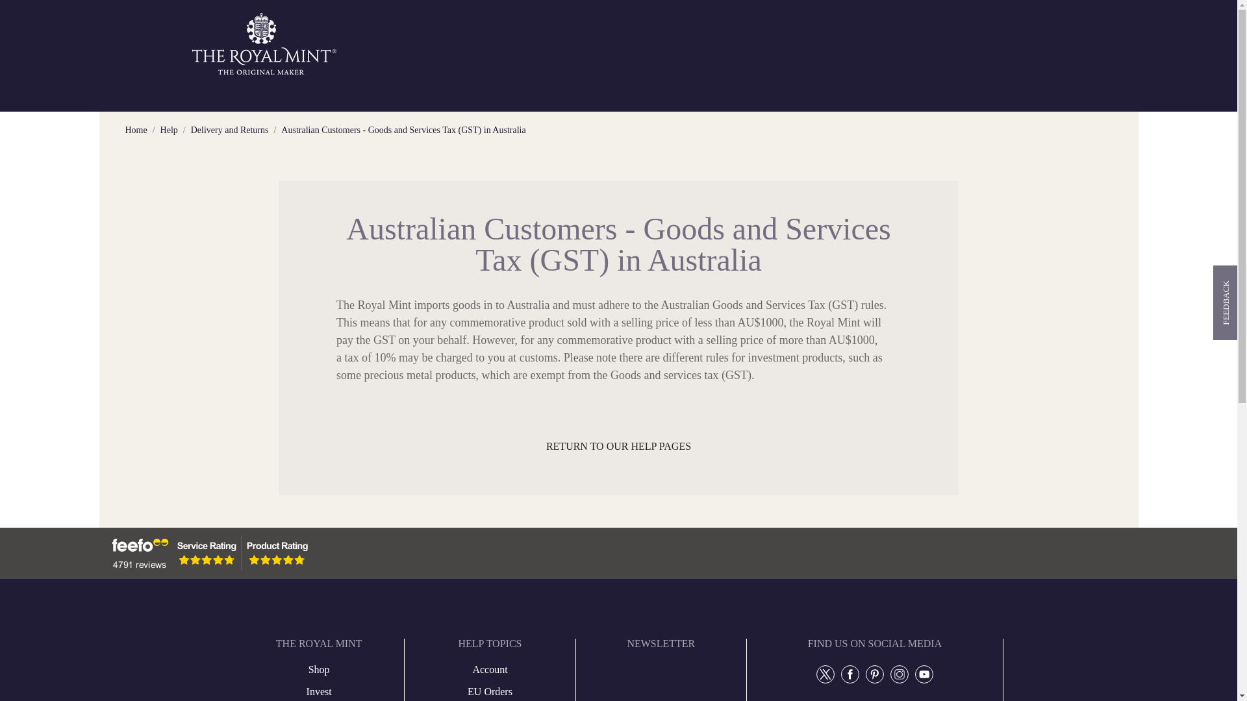  What do you see at coordinates (265, 43) in the screenshot?
I see `The Royal Mint - Copyright` at bounding box center [265, 43].